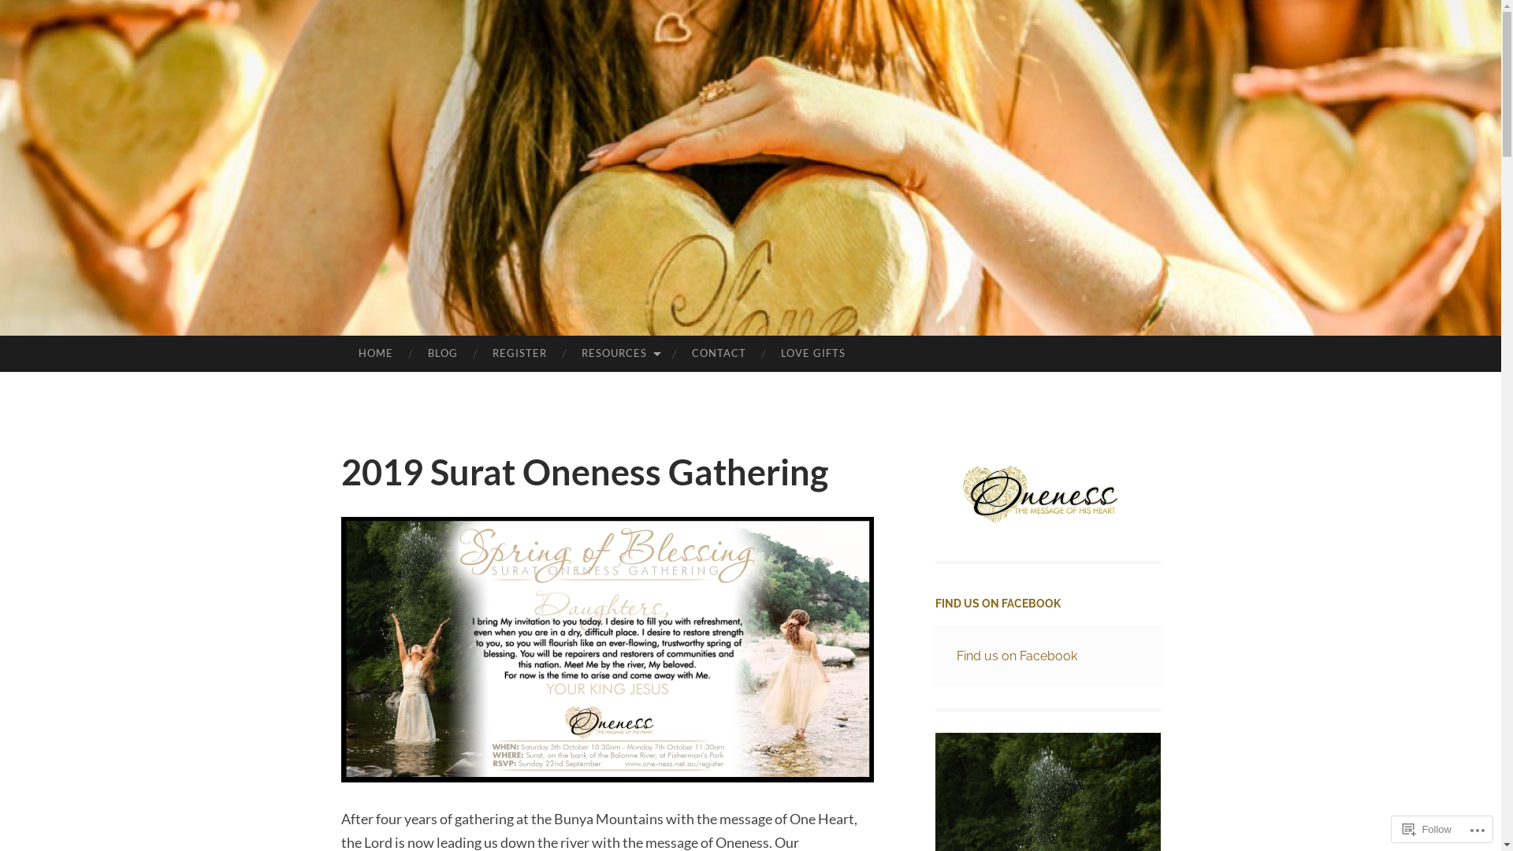 The height and width of the screenshot is (851, 1513). What do you see at coordinates (520, 354) in the screenshot?
I see `REGISTER` at bounding box center [520, 354].